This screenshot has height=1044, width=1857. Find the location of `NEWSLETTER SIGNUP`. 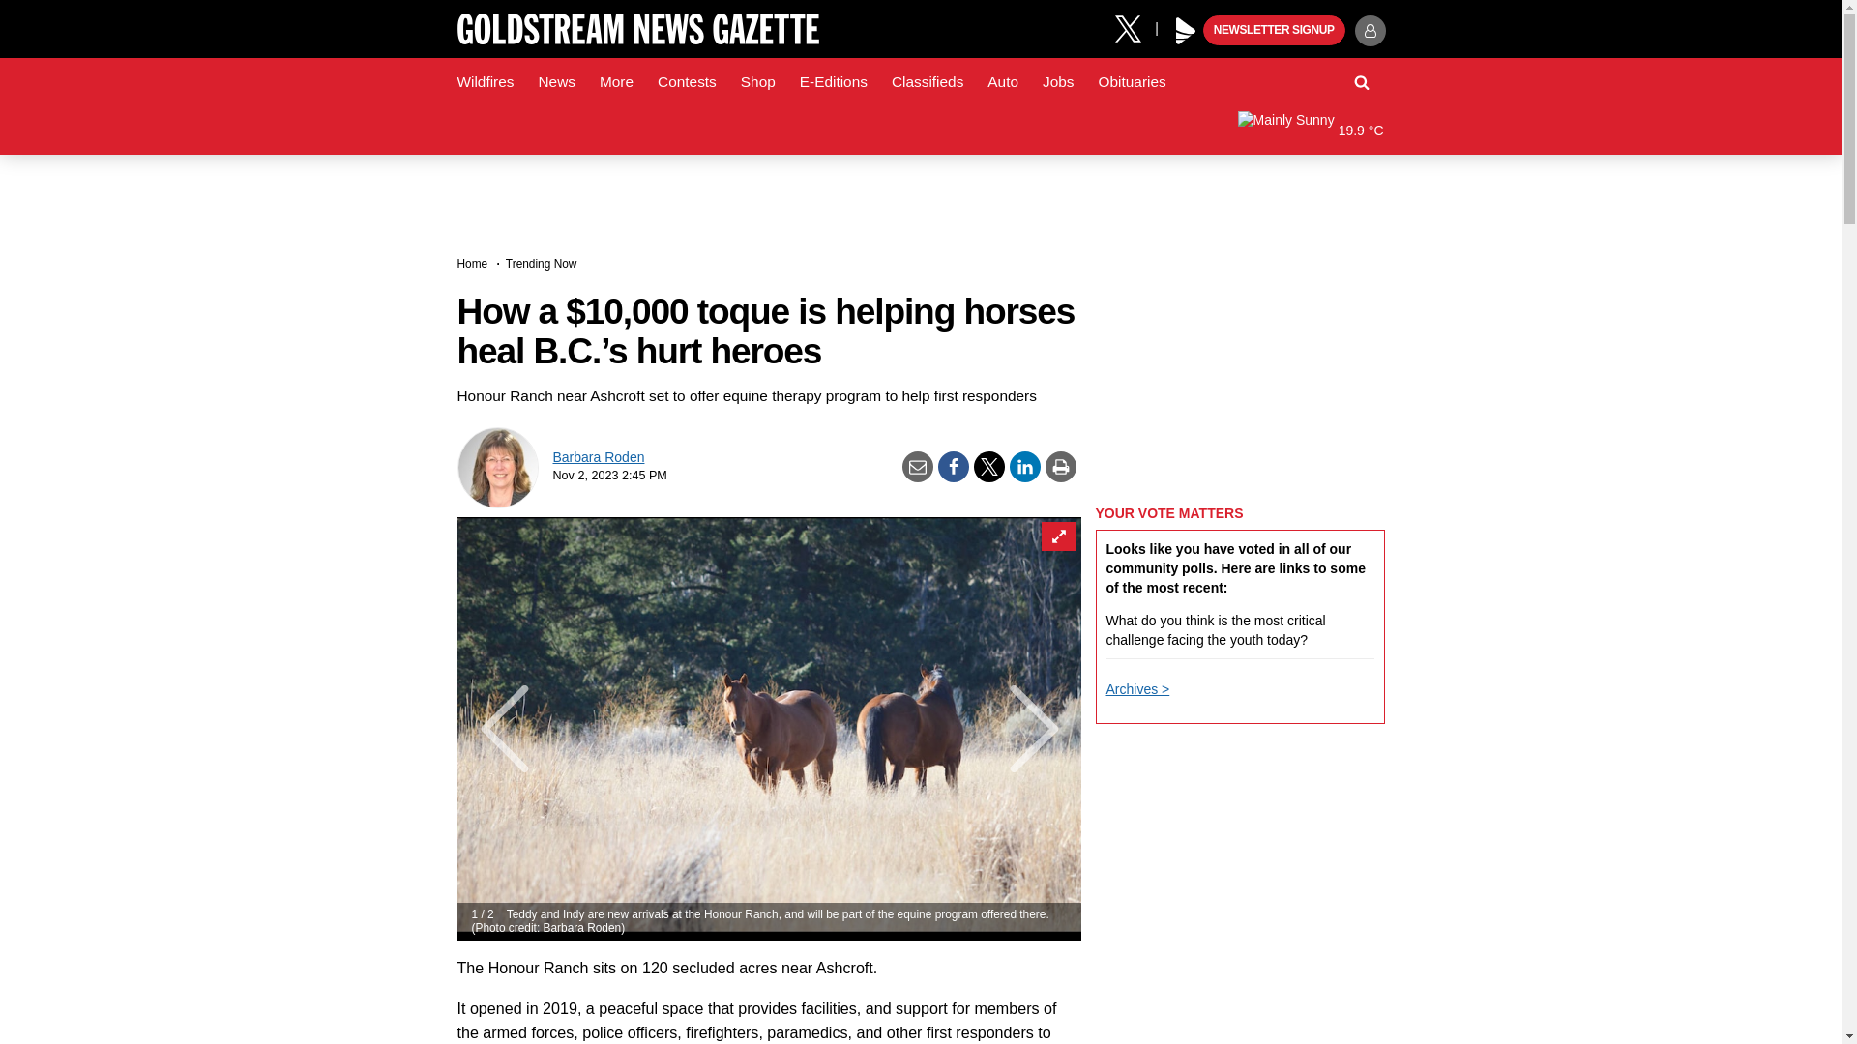

NEWSLETTER SIGNUP is located at coordinates (1274, 31).